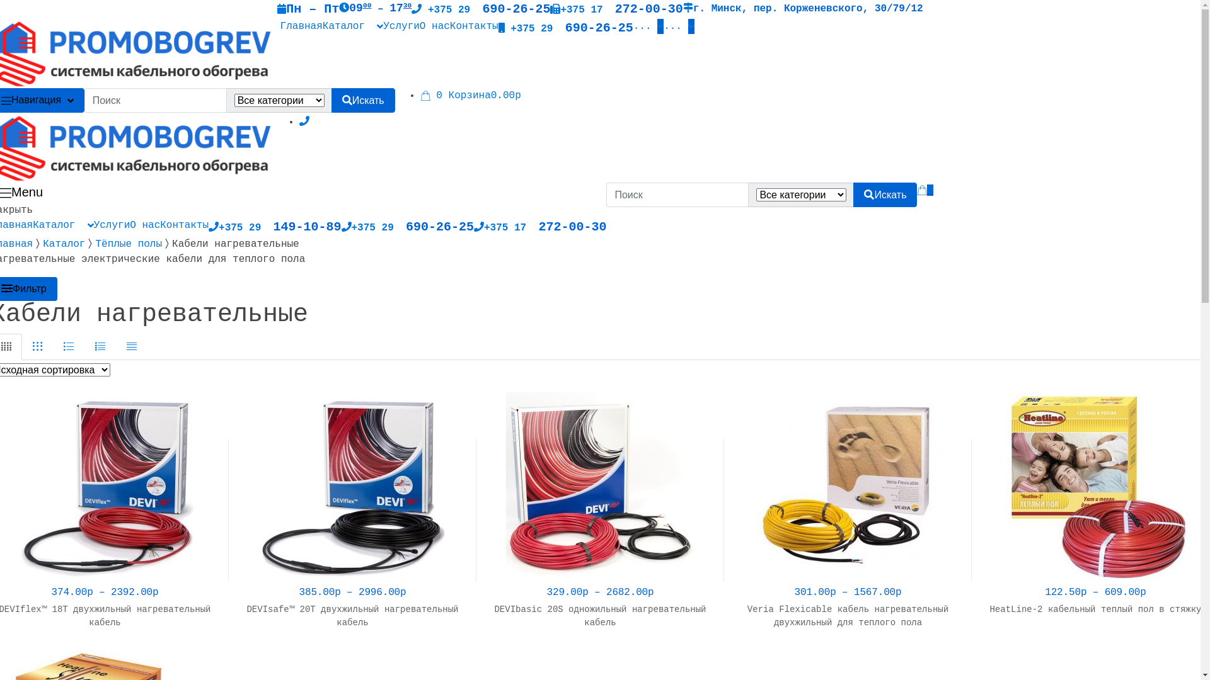  I want to click on List View Small, so click(132, 347).